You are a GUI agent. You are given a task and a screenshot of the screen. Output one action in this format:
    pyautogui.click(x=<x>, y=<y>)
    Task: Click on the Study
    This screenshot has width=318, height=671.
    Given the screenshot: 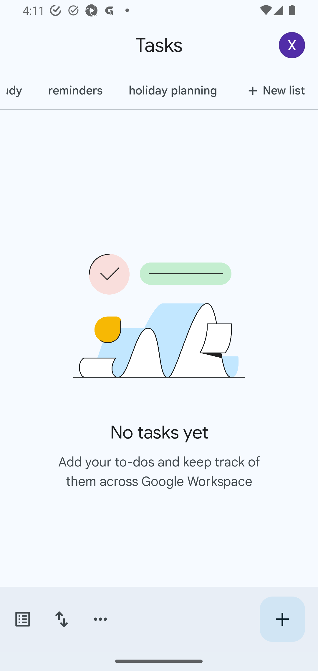 What is the action you would take?
    pyautogui.click(x=17, y=90)
    